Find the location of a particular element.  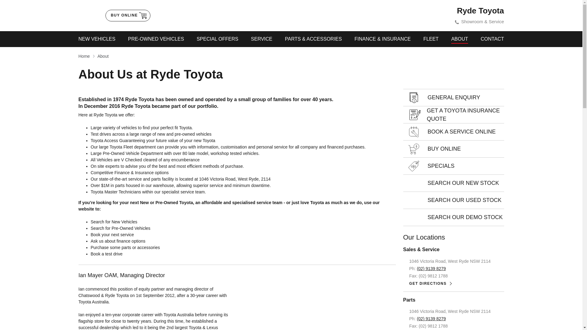

About is located at coordinates (460, 39).